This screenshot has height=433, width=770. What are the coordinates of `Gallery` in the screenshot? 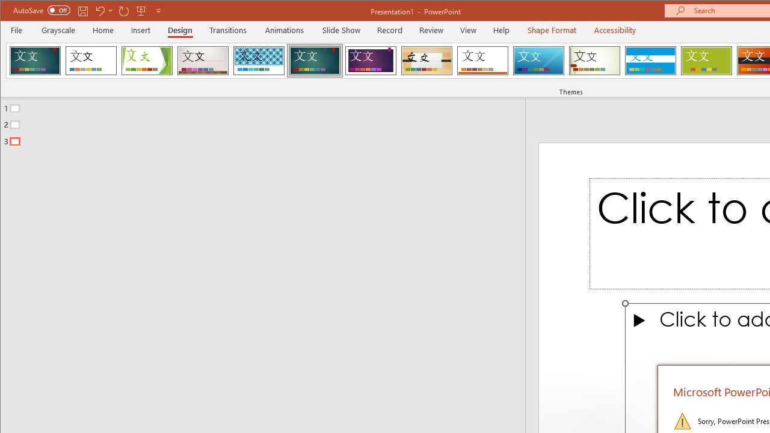 It's located at (203, 60).